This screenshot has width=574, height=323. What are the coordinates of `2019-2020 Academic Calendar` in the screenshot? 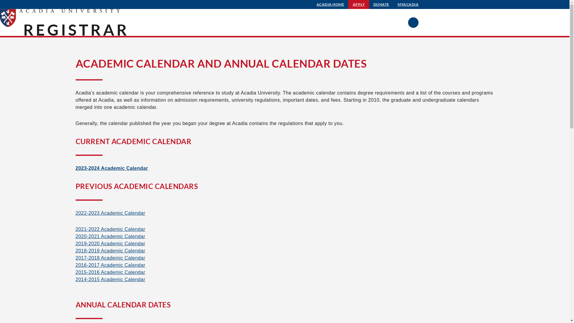 It's located at (110, 243).